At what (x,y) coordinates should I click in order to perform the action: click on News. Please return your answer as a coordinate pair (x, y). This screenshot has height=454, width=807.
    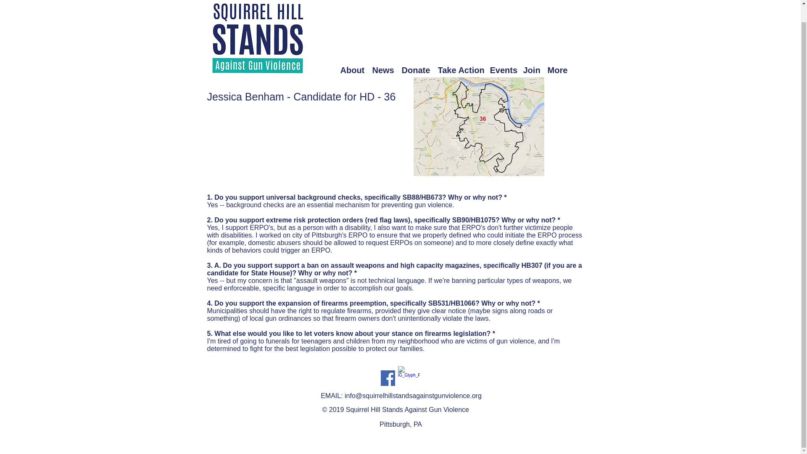
    Looking at the image, I should click on (382, 52).